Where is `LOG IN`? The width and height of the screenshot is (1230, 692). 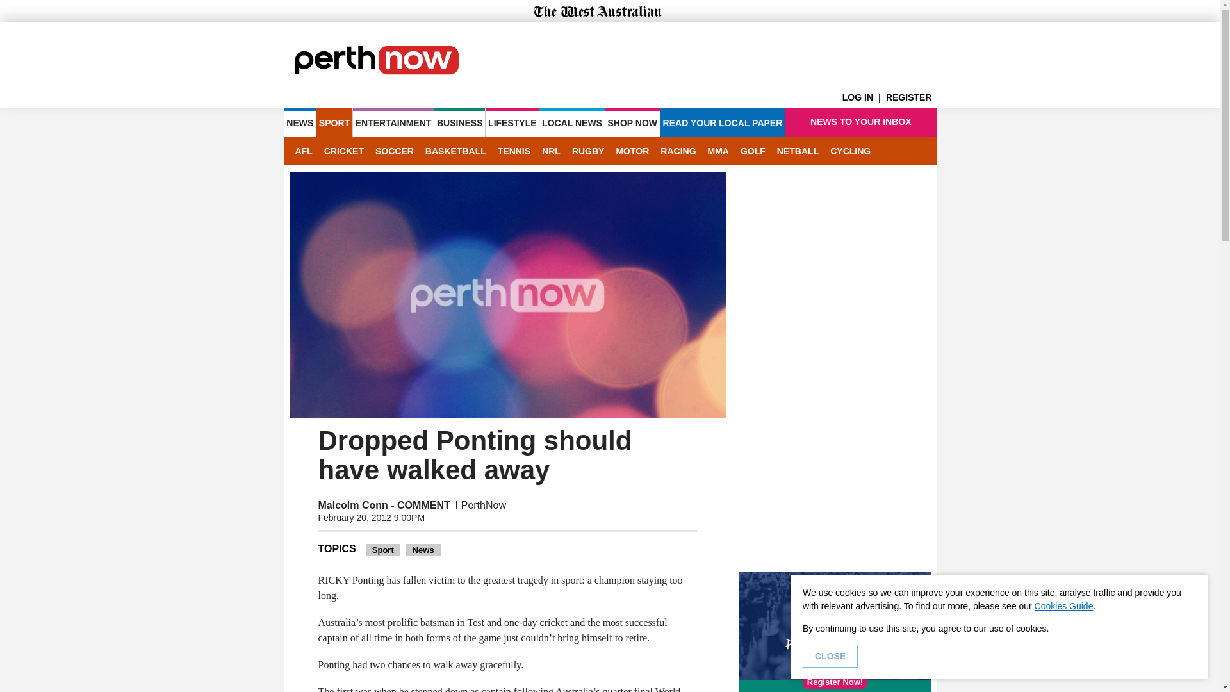 LOG IN is located at coordinates (864, 97).